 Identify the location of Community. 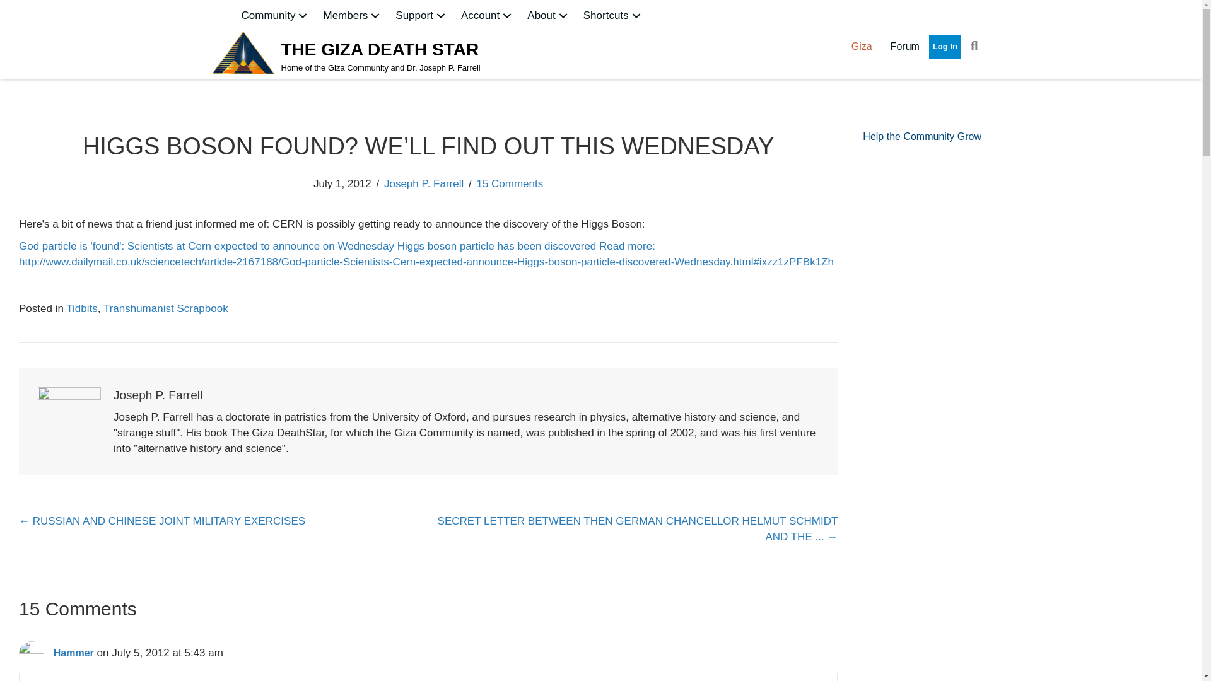
(275, 15).